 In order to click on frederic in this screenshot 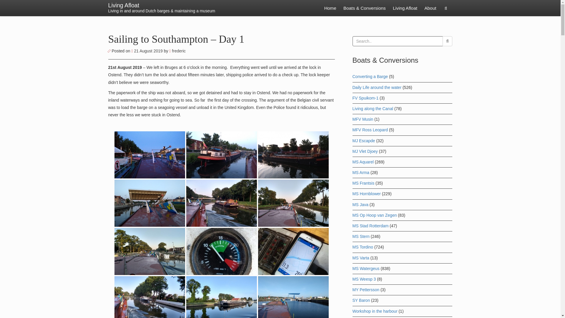, I will do `click(177, 51)`.